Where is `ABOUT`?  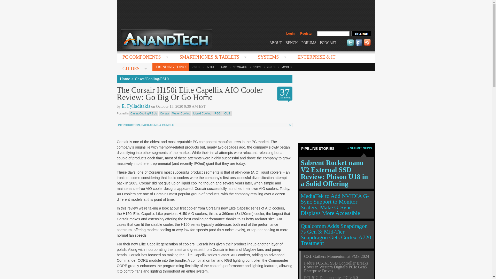
ABOUT is located at coordinates (275, 42).